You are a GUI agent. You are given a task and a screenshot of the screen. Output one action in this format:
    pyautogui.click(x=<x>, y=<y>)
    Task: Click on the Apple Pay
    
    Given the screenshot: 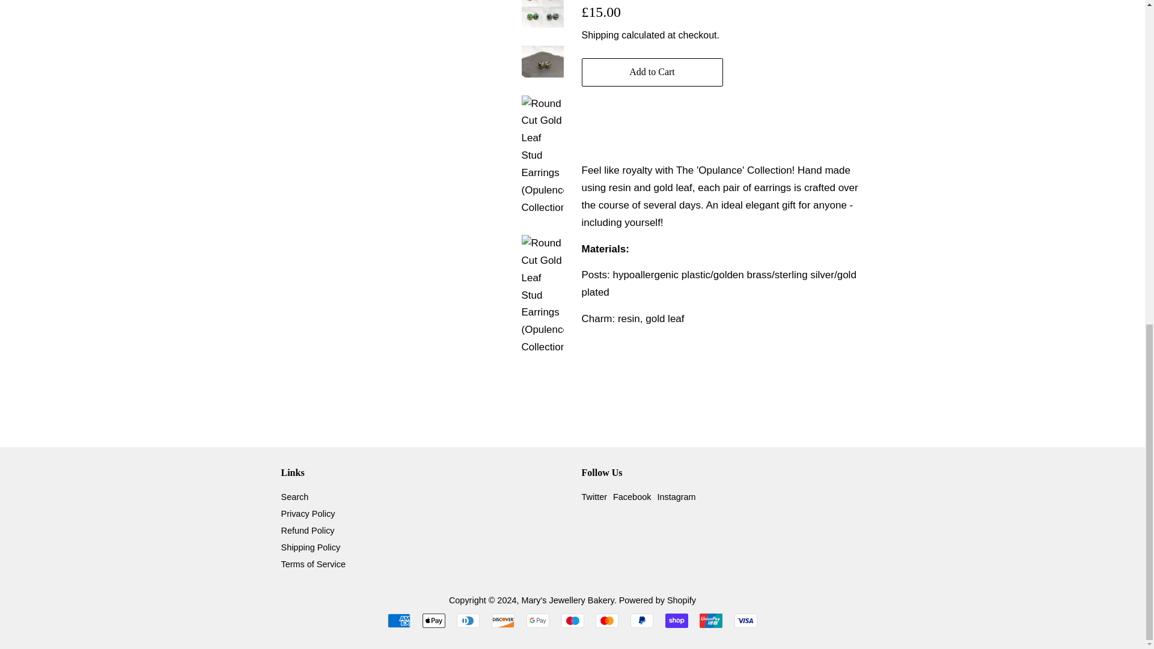 What is the action you would take?
    pyautogui.click(x=434, y=620)
    